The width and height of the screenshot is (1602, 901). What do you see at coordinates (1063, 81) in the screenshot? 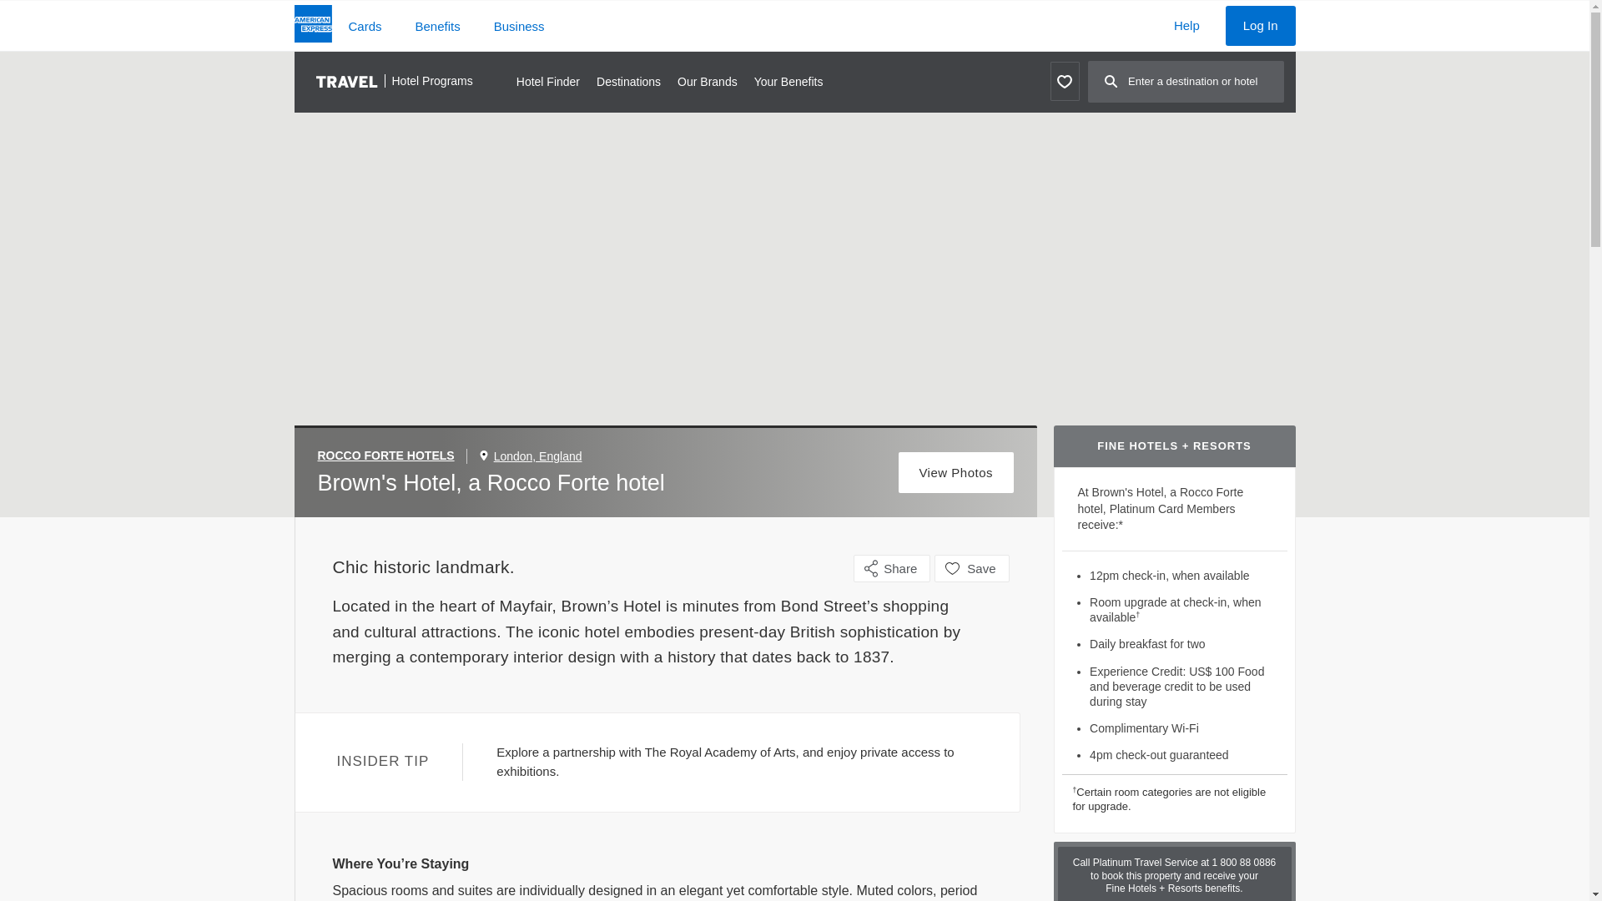
I see `Favorites` at bounding box center [1063, 81].